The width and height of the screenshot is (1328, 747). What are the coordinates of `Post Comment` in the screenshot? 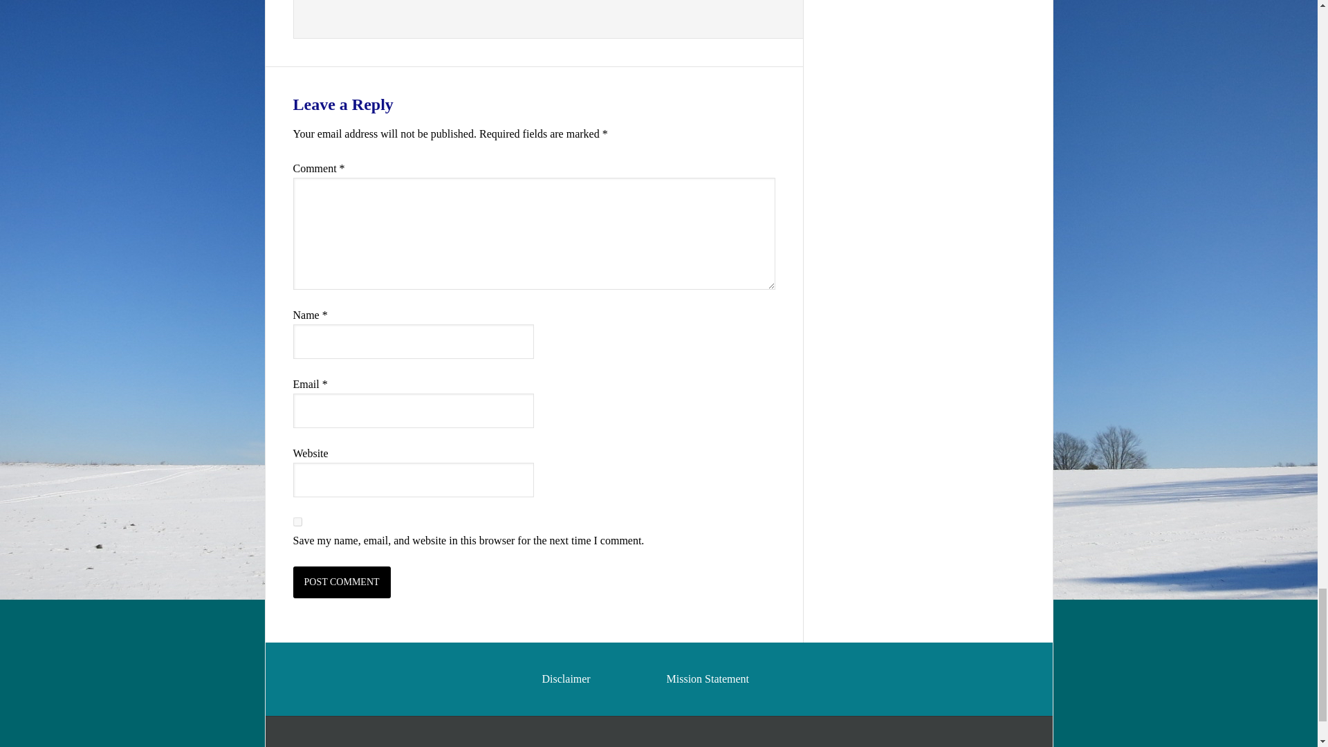 It's located at (342, 582).